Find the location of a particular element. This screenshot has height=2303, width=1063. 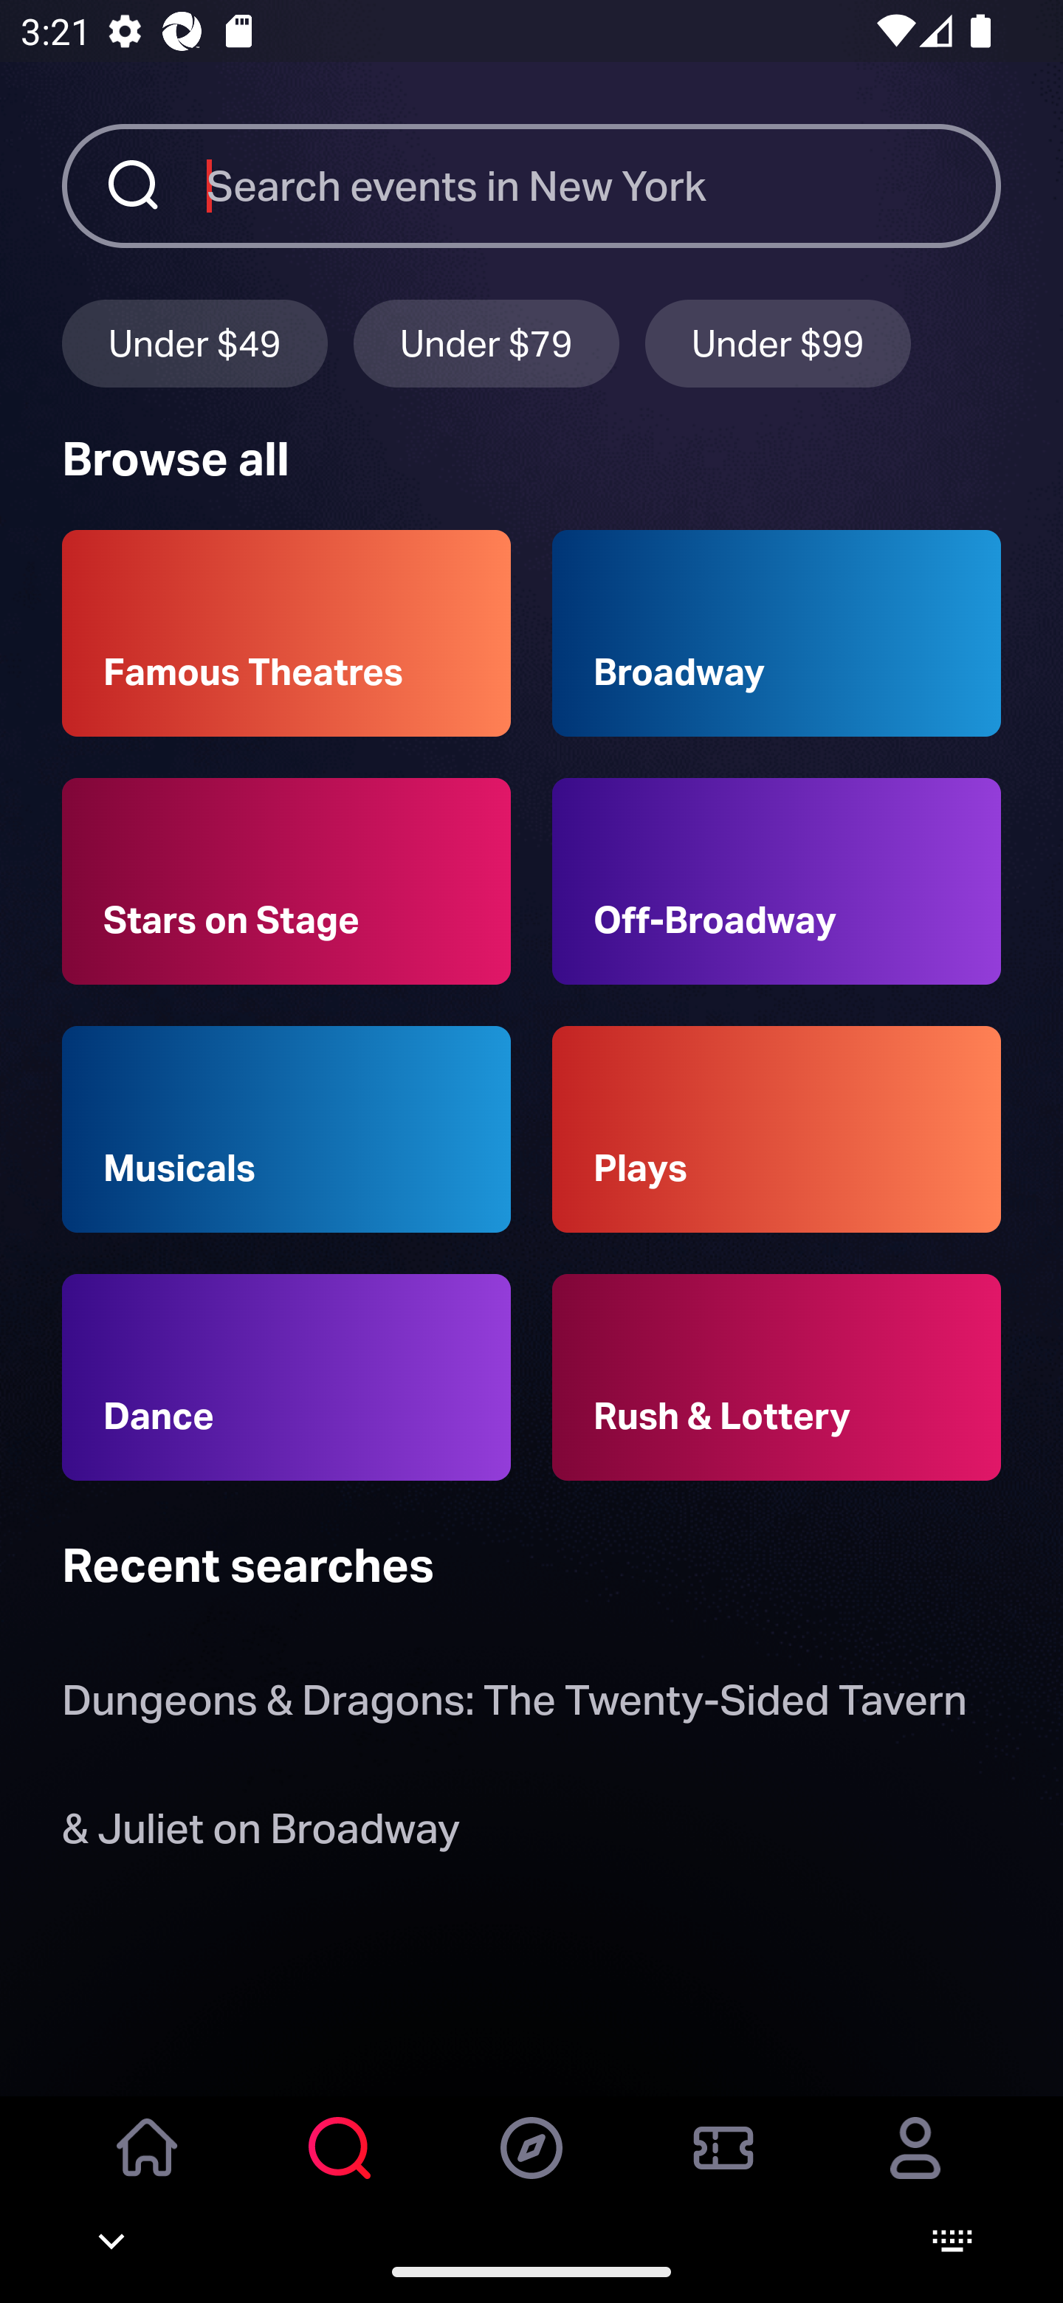

Rush & Lottery is located at coordinates (777, 1377).